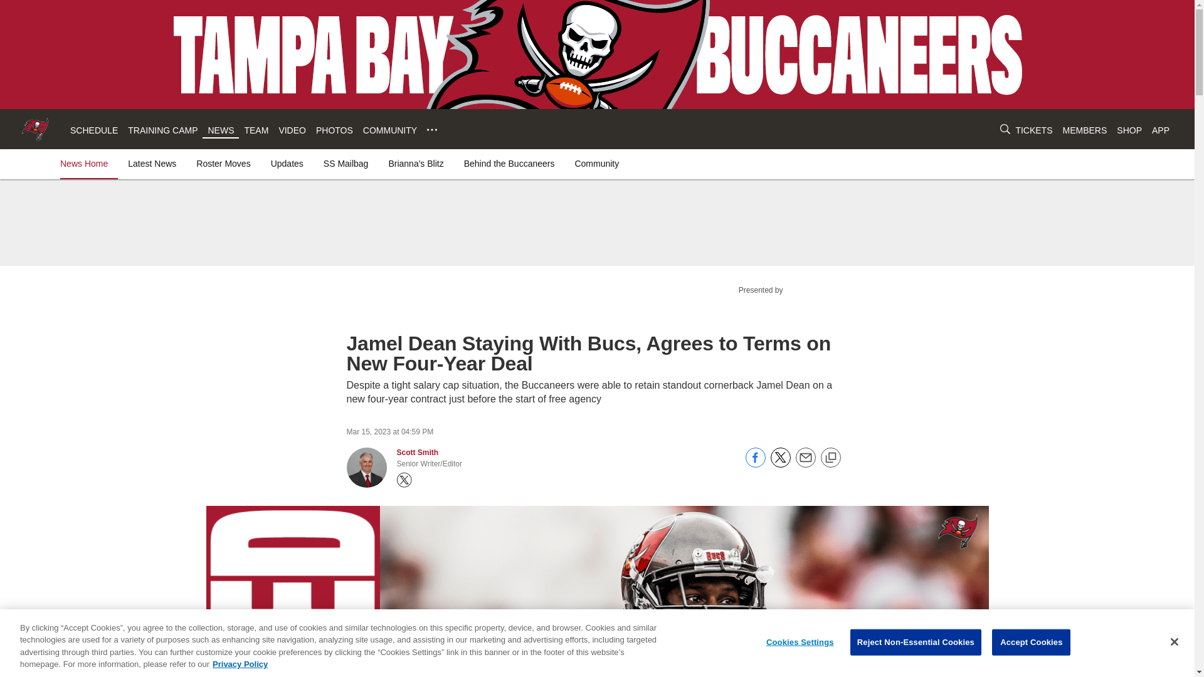 The image size is (1204, 677). What do you see at coordinates (287, 163) in the screenshot?
I see `Updates` at bounding box center [287, 163].